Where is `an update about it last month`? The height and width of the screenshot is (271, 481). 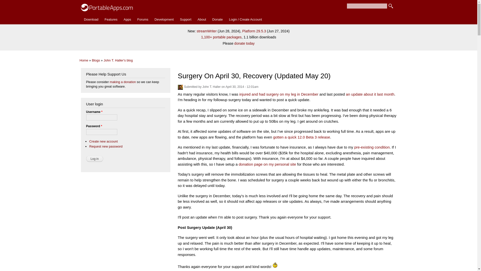 an update about it last month is located at coordinates (370, 94).